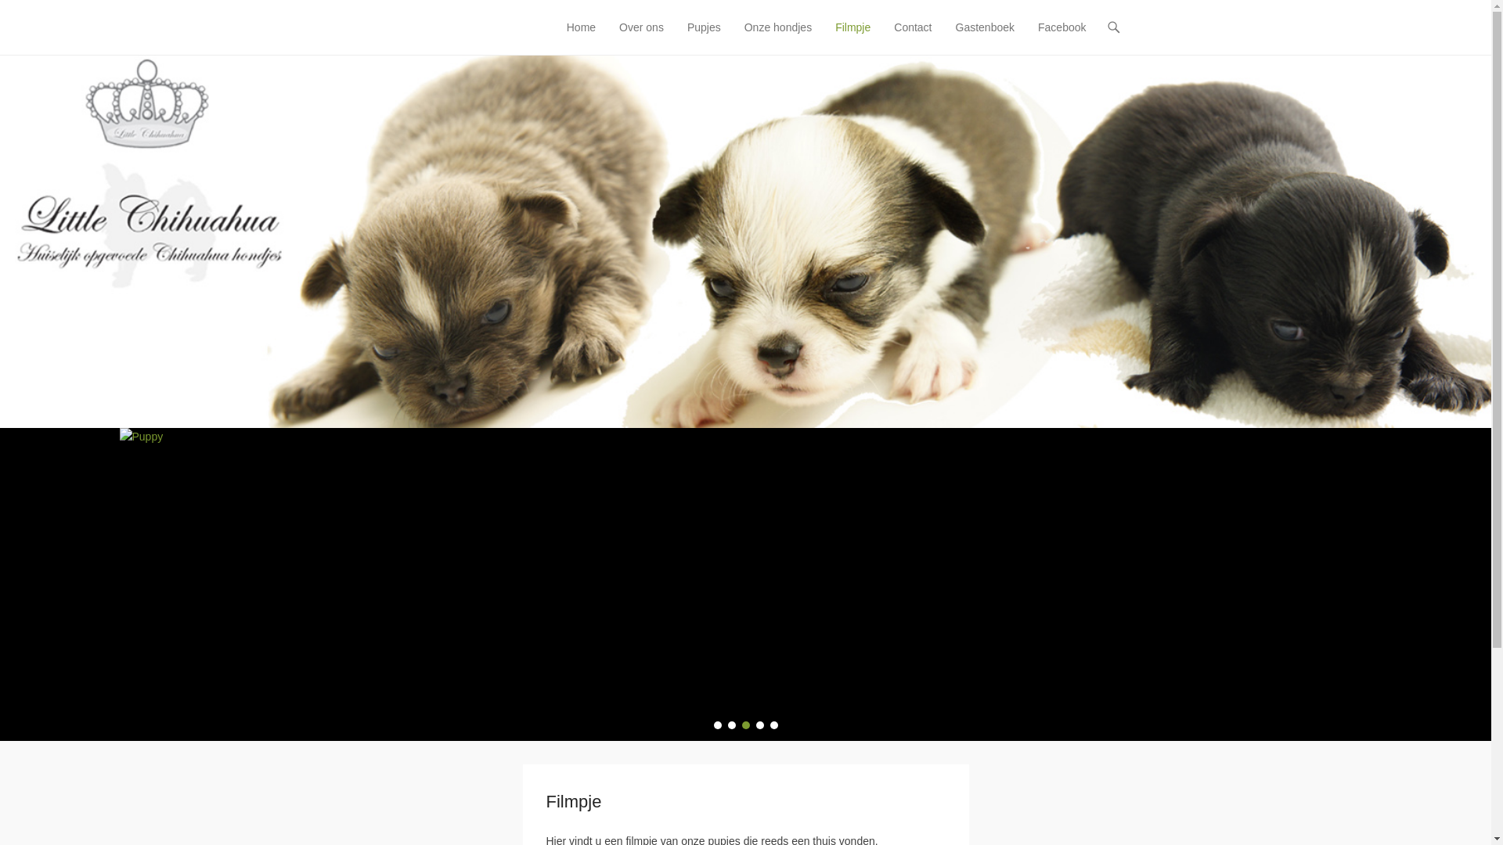 The width and height of the screenshot is (1503, 845). I want to click on Pupjes, so click(705, 38).